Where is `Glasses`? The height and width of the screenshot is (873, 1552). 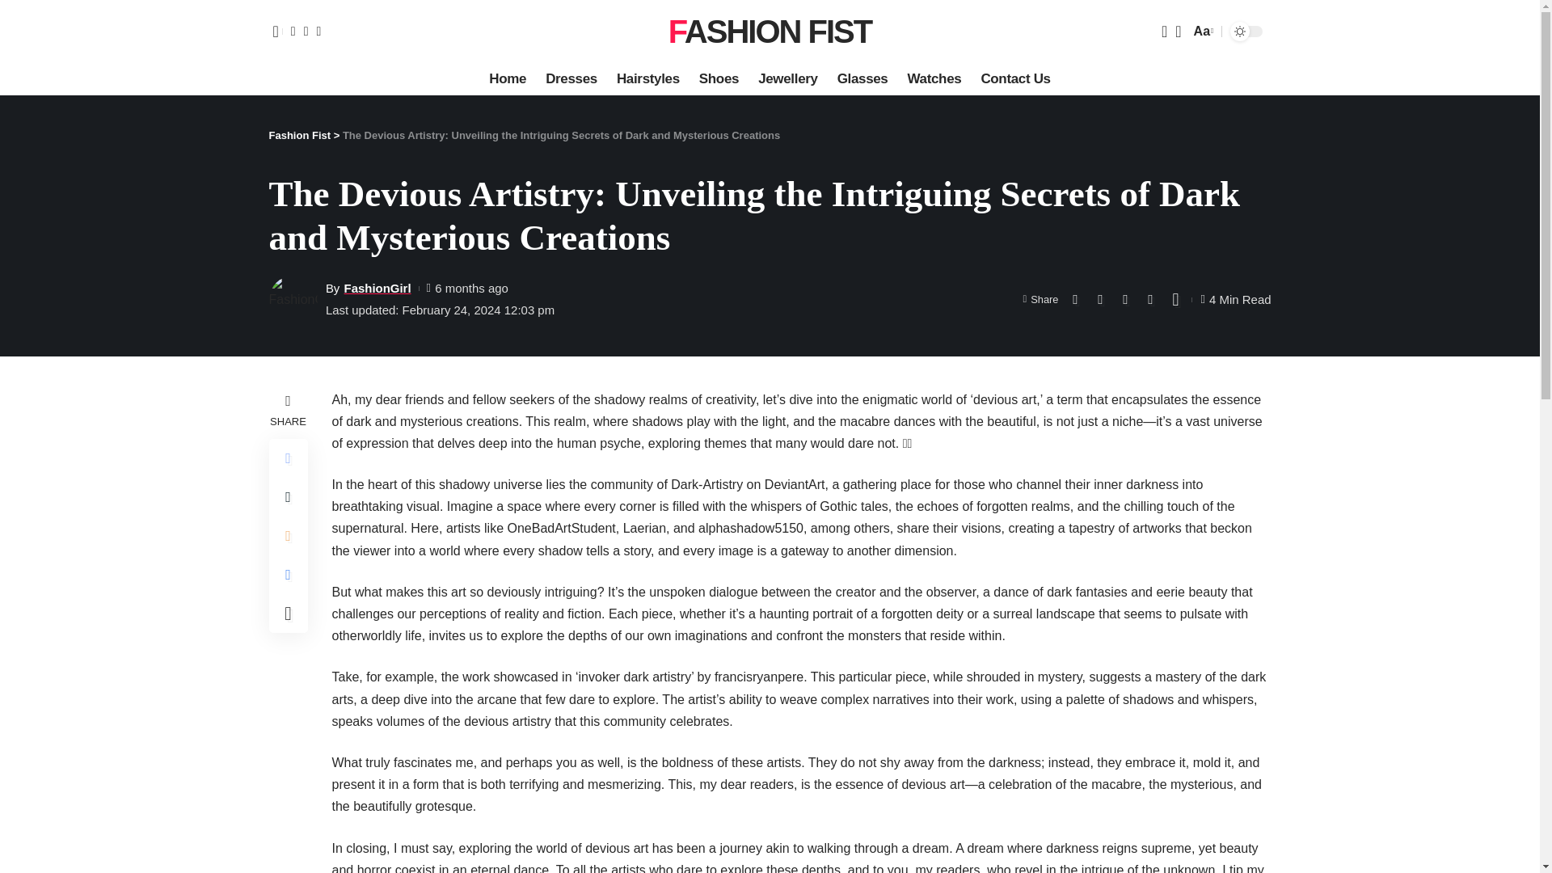 Glasses is located at coordinates (862, 78).